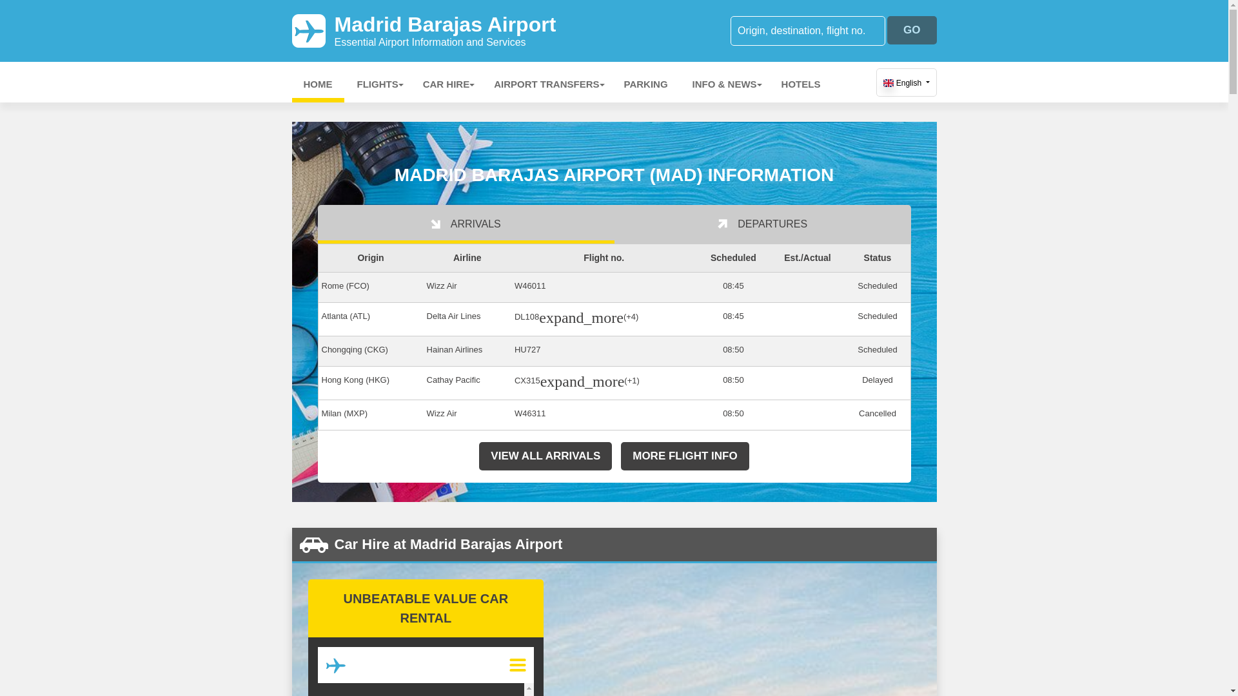 The image size is (1238, 696). What do you see at coordinates (377, 84) in the screenshot?
I see `FLIGHTS` at bounding box center [377, 84].